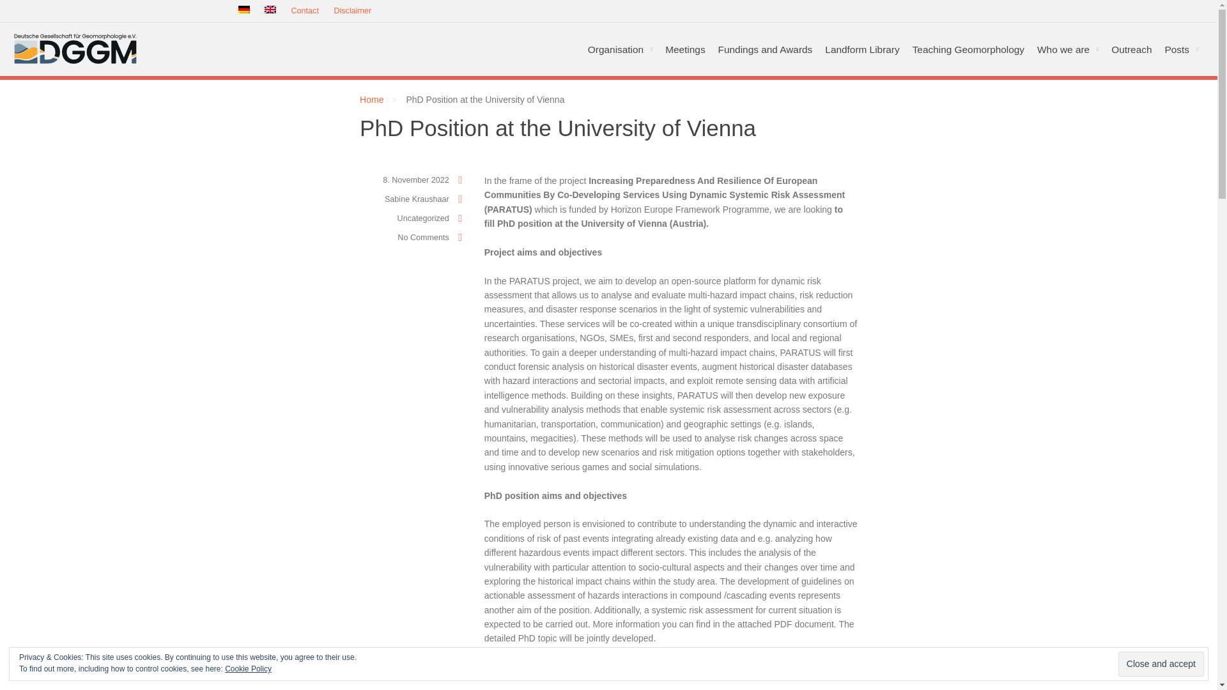  What do you see at coordinates (968, 49) in the screenshot?
I see `Teaching Geomorphology` at bounding box center [968, 49].